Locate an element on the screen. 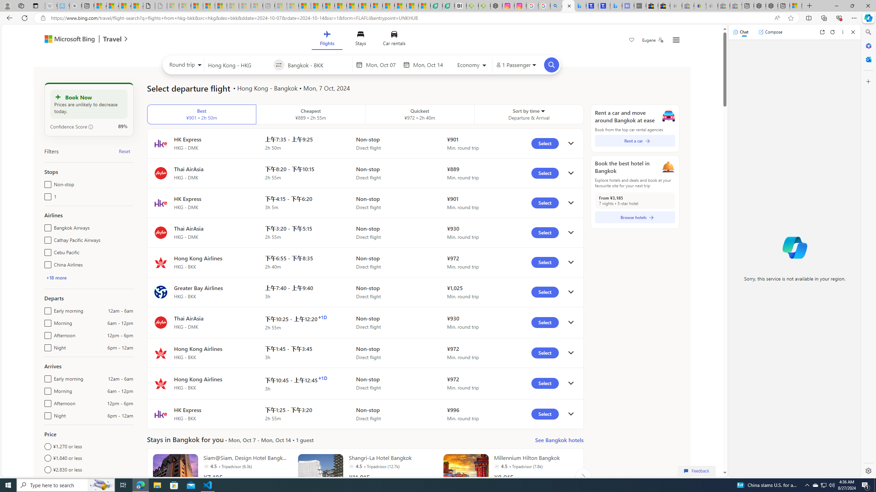  US Heat Deaths Soared To Record High Last Year is located at coordinates (389, 6).